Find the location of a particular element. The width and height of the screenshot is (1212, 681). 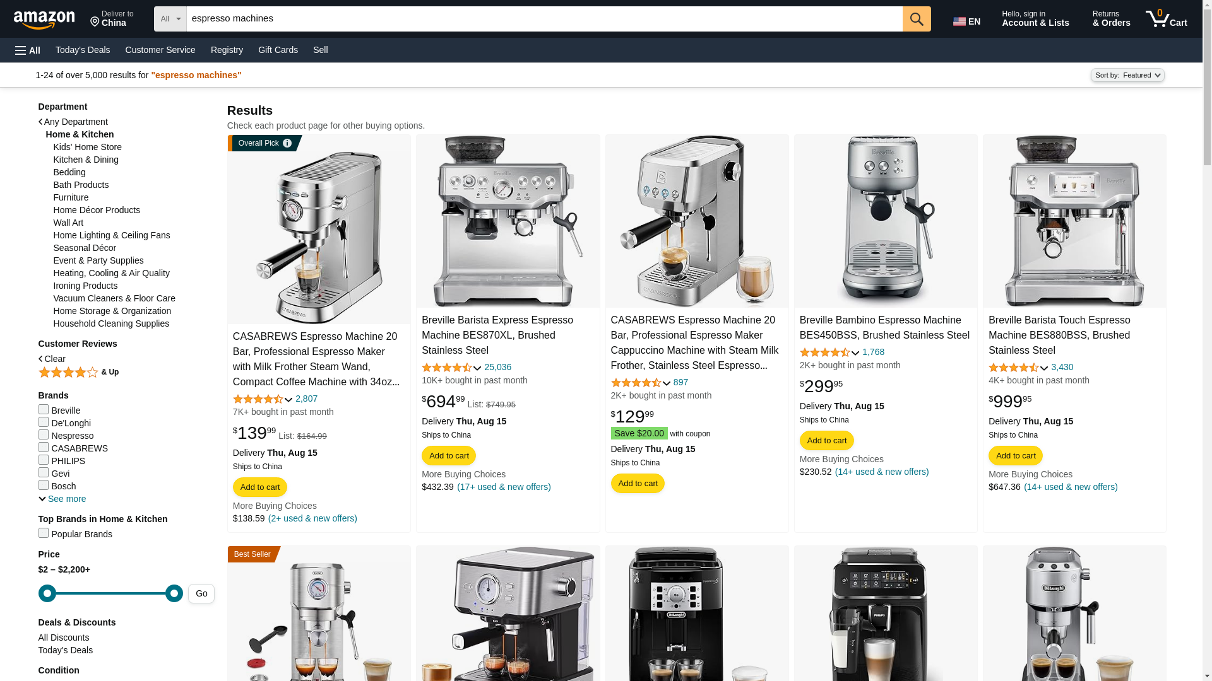

Add to cart is located at coordinates (968, 19).